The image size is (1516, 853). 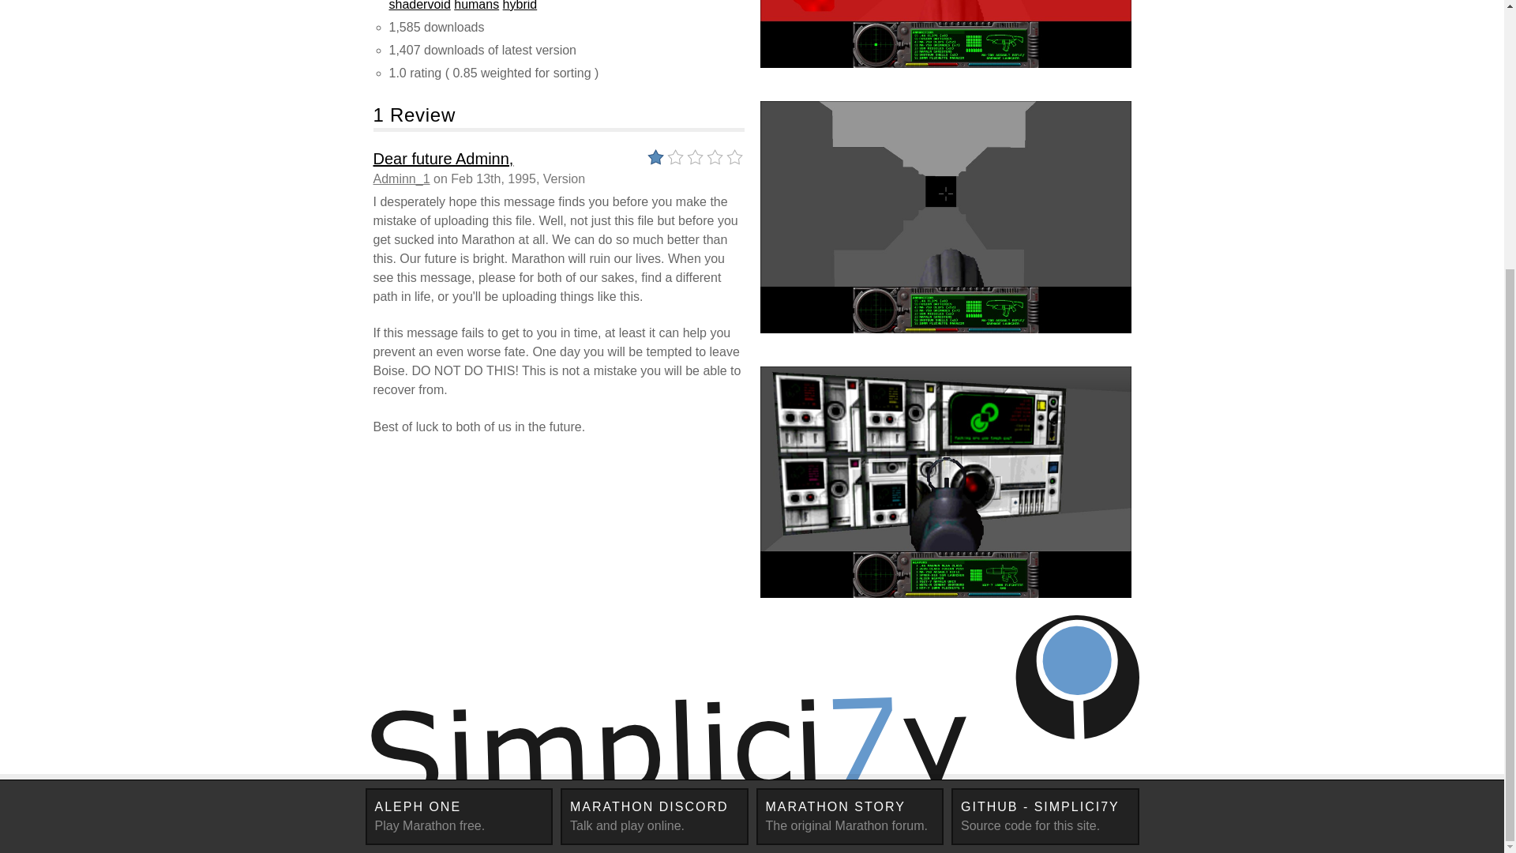 I want to click on shadervoid, so click(x=850, y=817).